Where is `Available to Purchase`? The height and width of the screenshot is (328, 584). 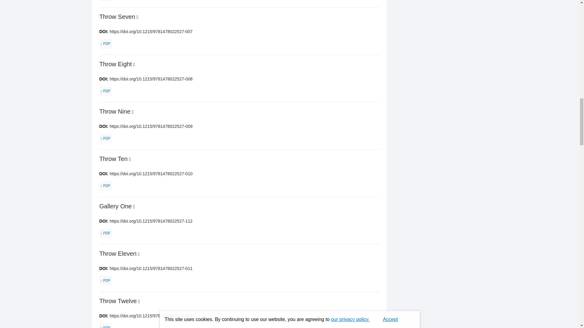 Available to Purchase is located at coordinates (134, 207).